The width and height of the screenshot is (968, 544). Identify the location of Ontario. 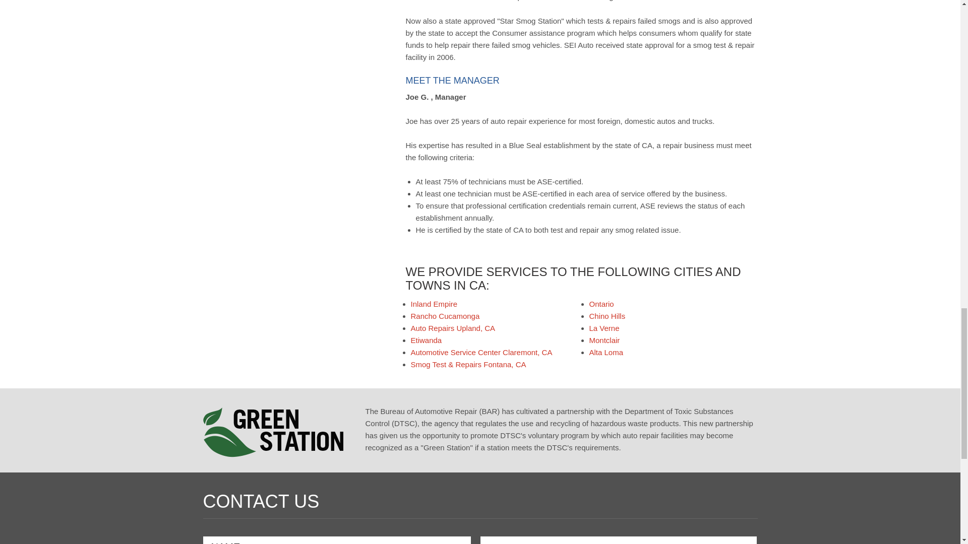
(601, 304).